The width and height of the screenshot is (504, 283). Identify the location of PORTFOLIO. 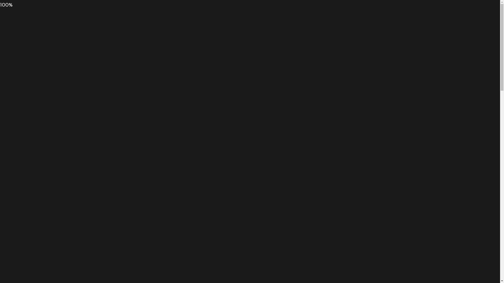
(218, 43).